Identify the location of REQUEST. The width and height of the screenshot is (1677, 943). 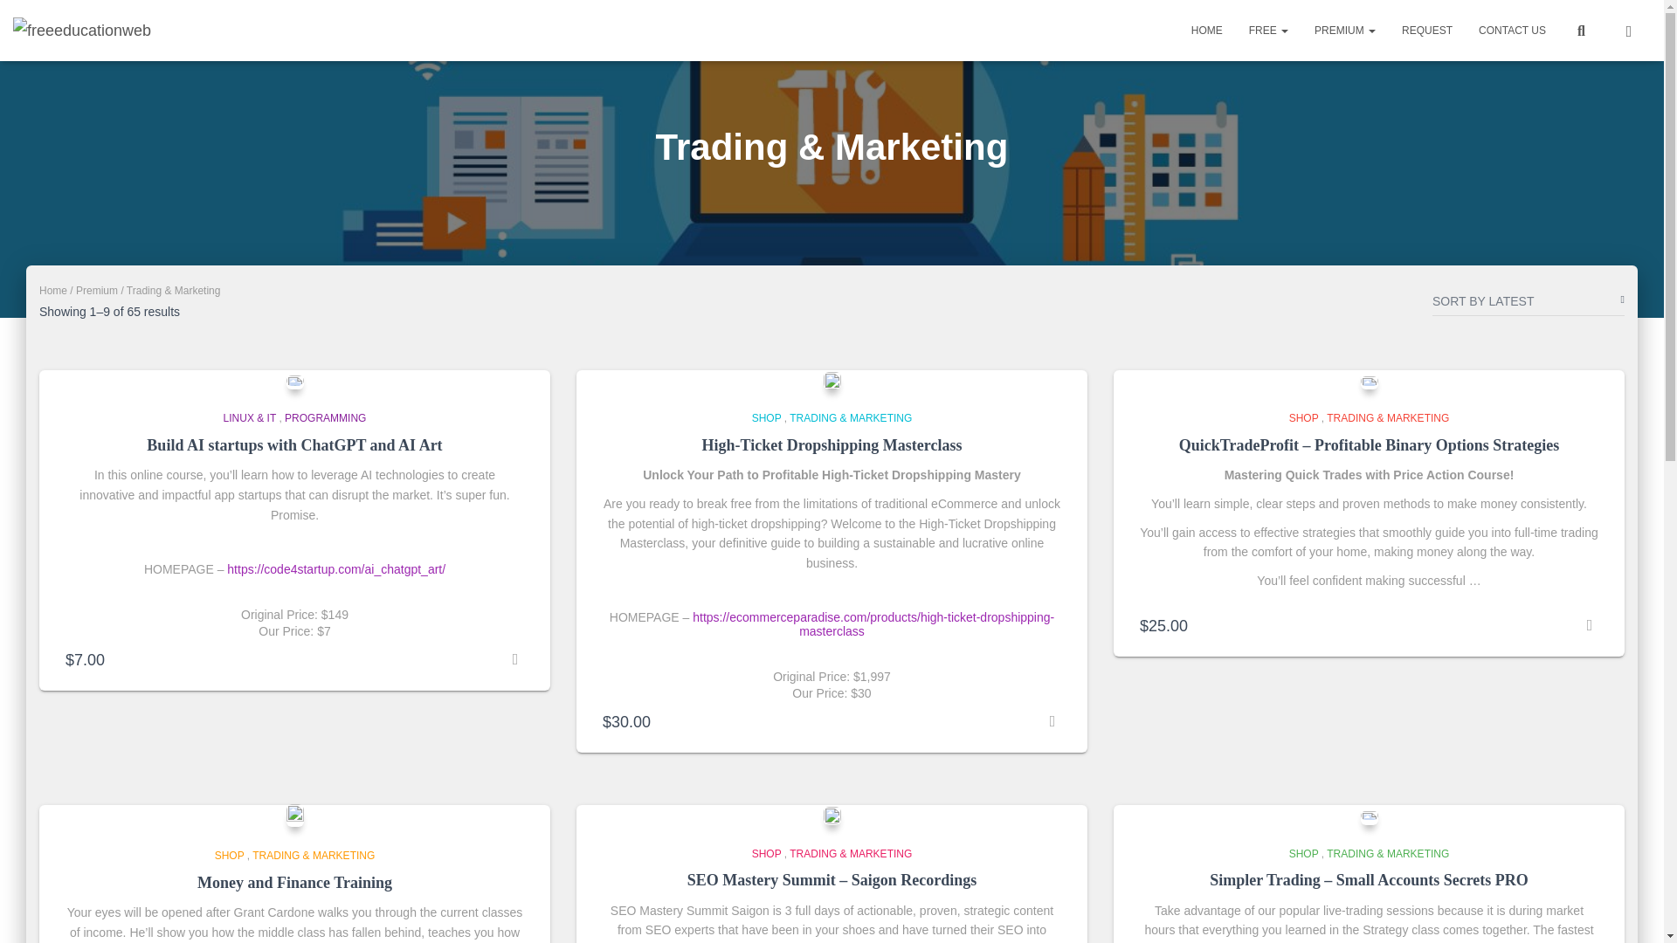
(1427, 30).